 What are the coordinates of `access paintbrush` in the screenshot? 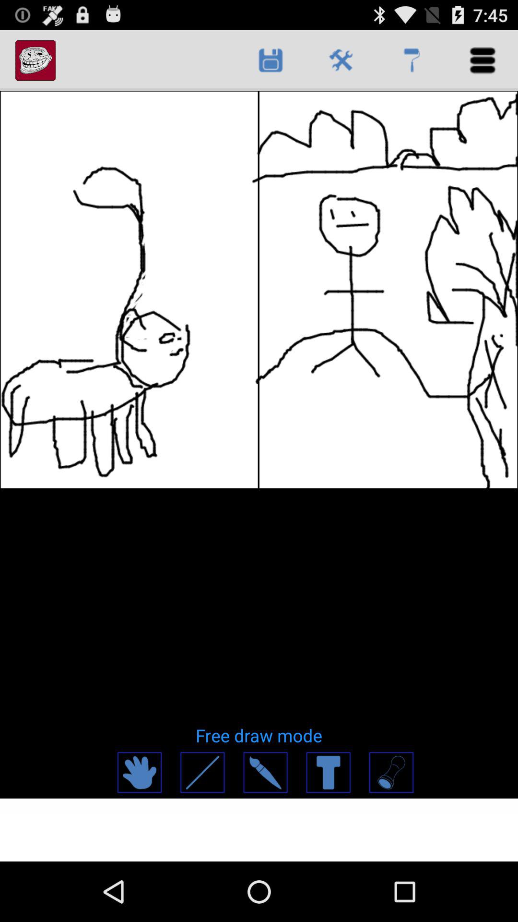 It's located at (265, 772).